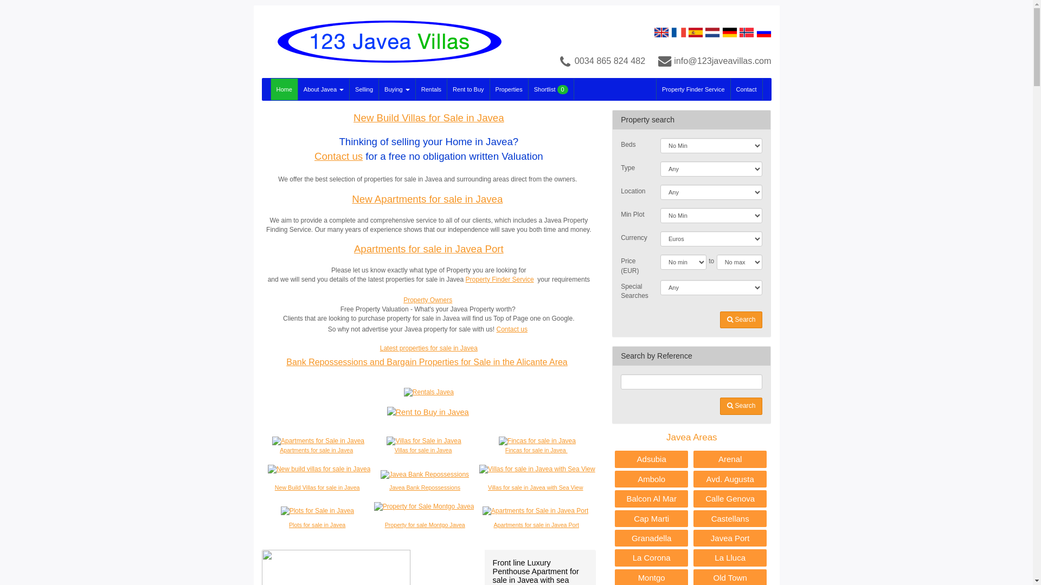  What do you see at coordinates (537, 469) in the screenshot?
I see `Villas for sale in Javea with Sea View` at bounding box center [537, 469].